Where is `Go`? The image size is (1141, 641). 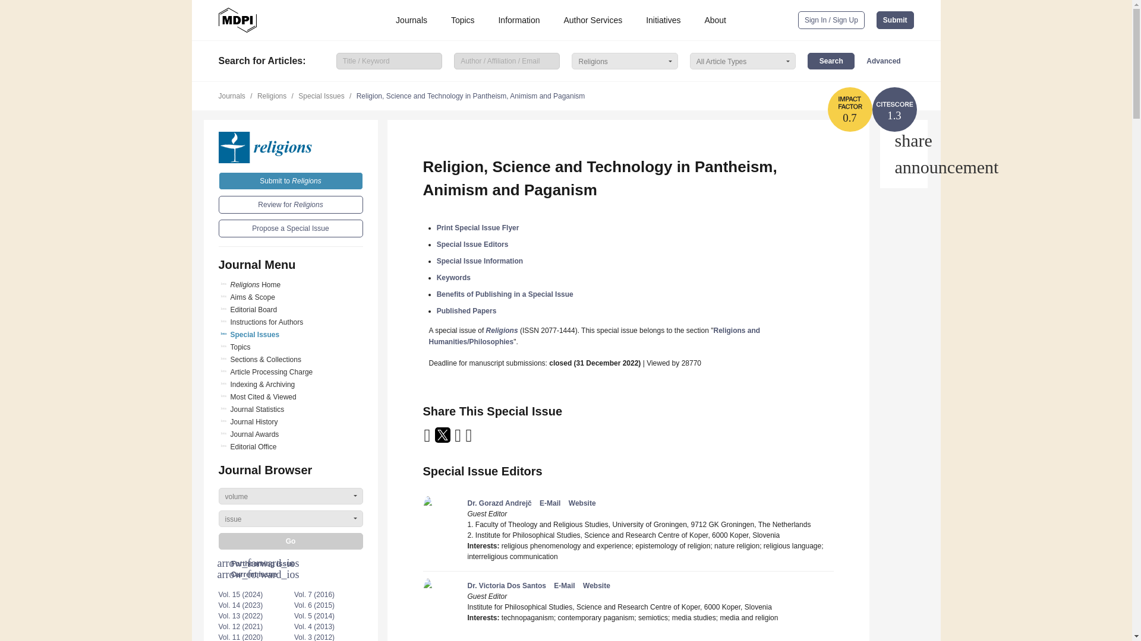
Go is located at coordinates (291, 541).